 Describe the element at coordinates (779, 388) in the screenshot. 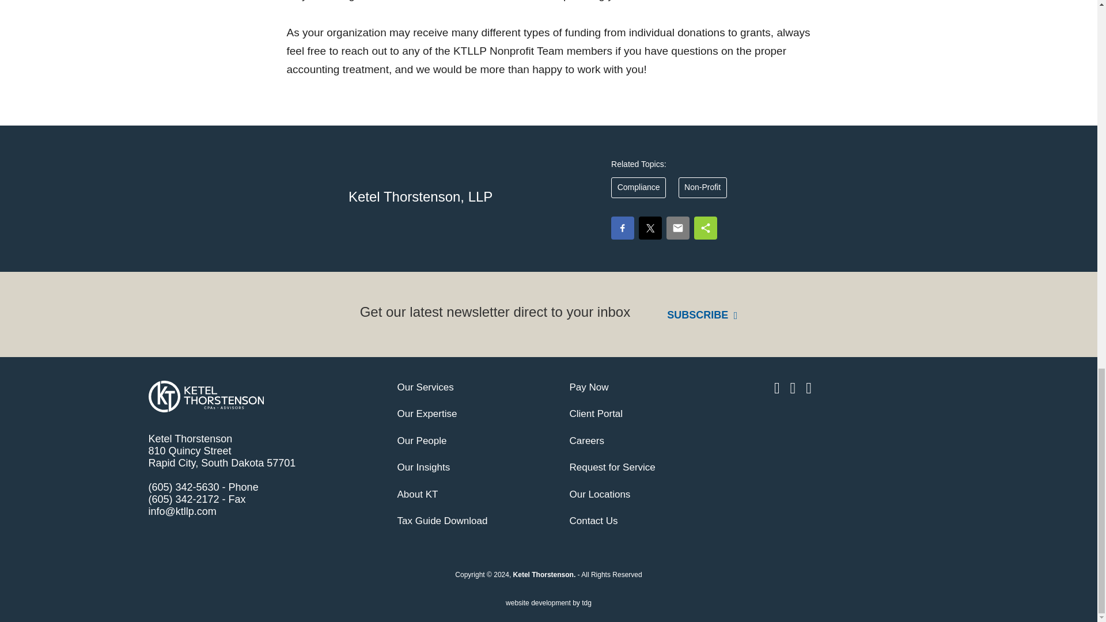

I see `linkedin` at that location.